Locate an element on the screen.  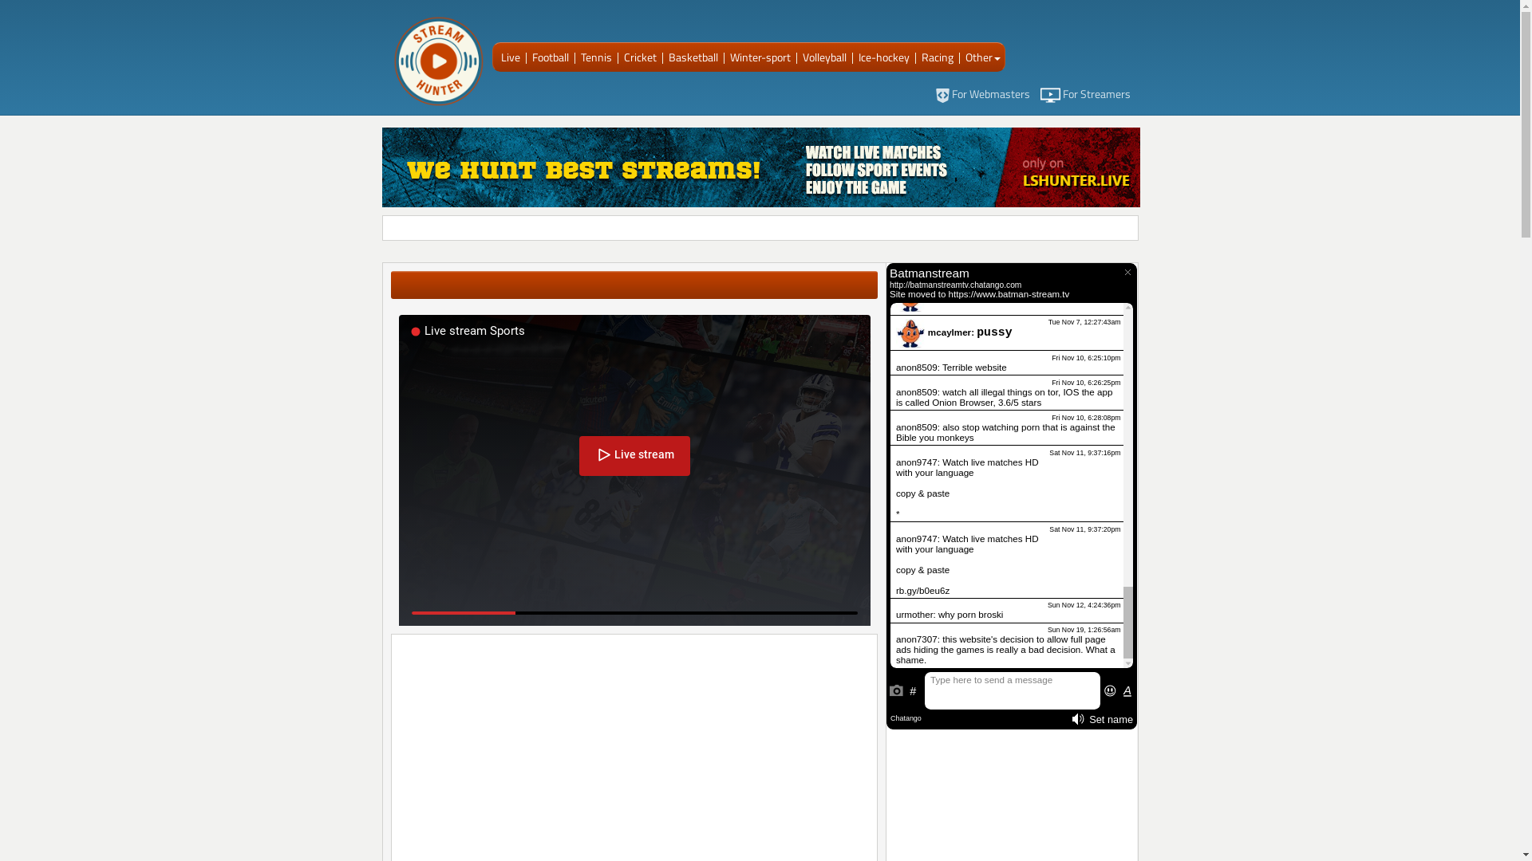
Homepage is located at coordinates (438, 61).